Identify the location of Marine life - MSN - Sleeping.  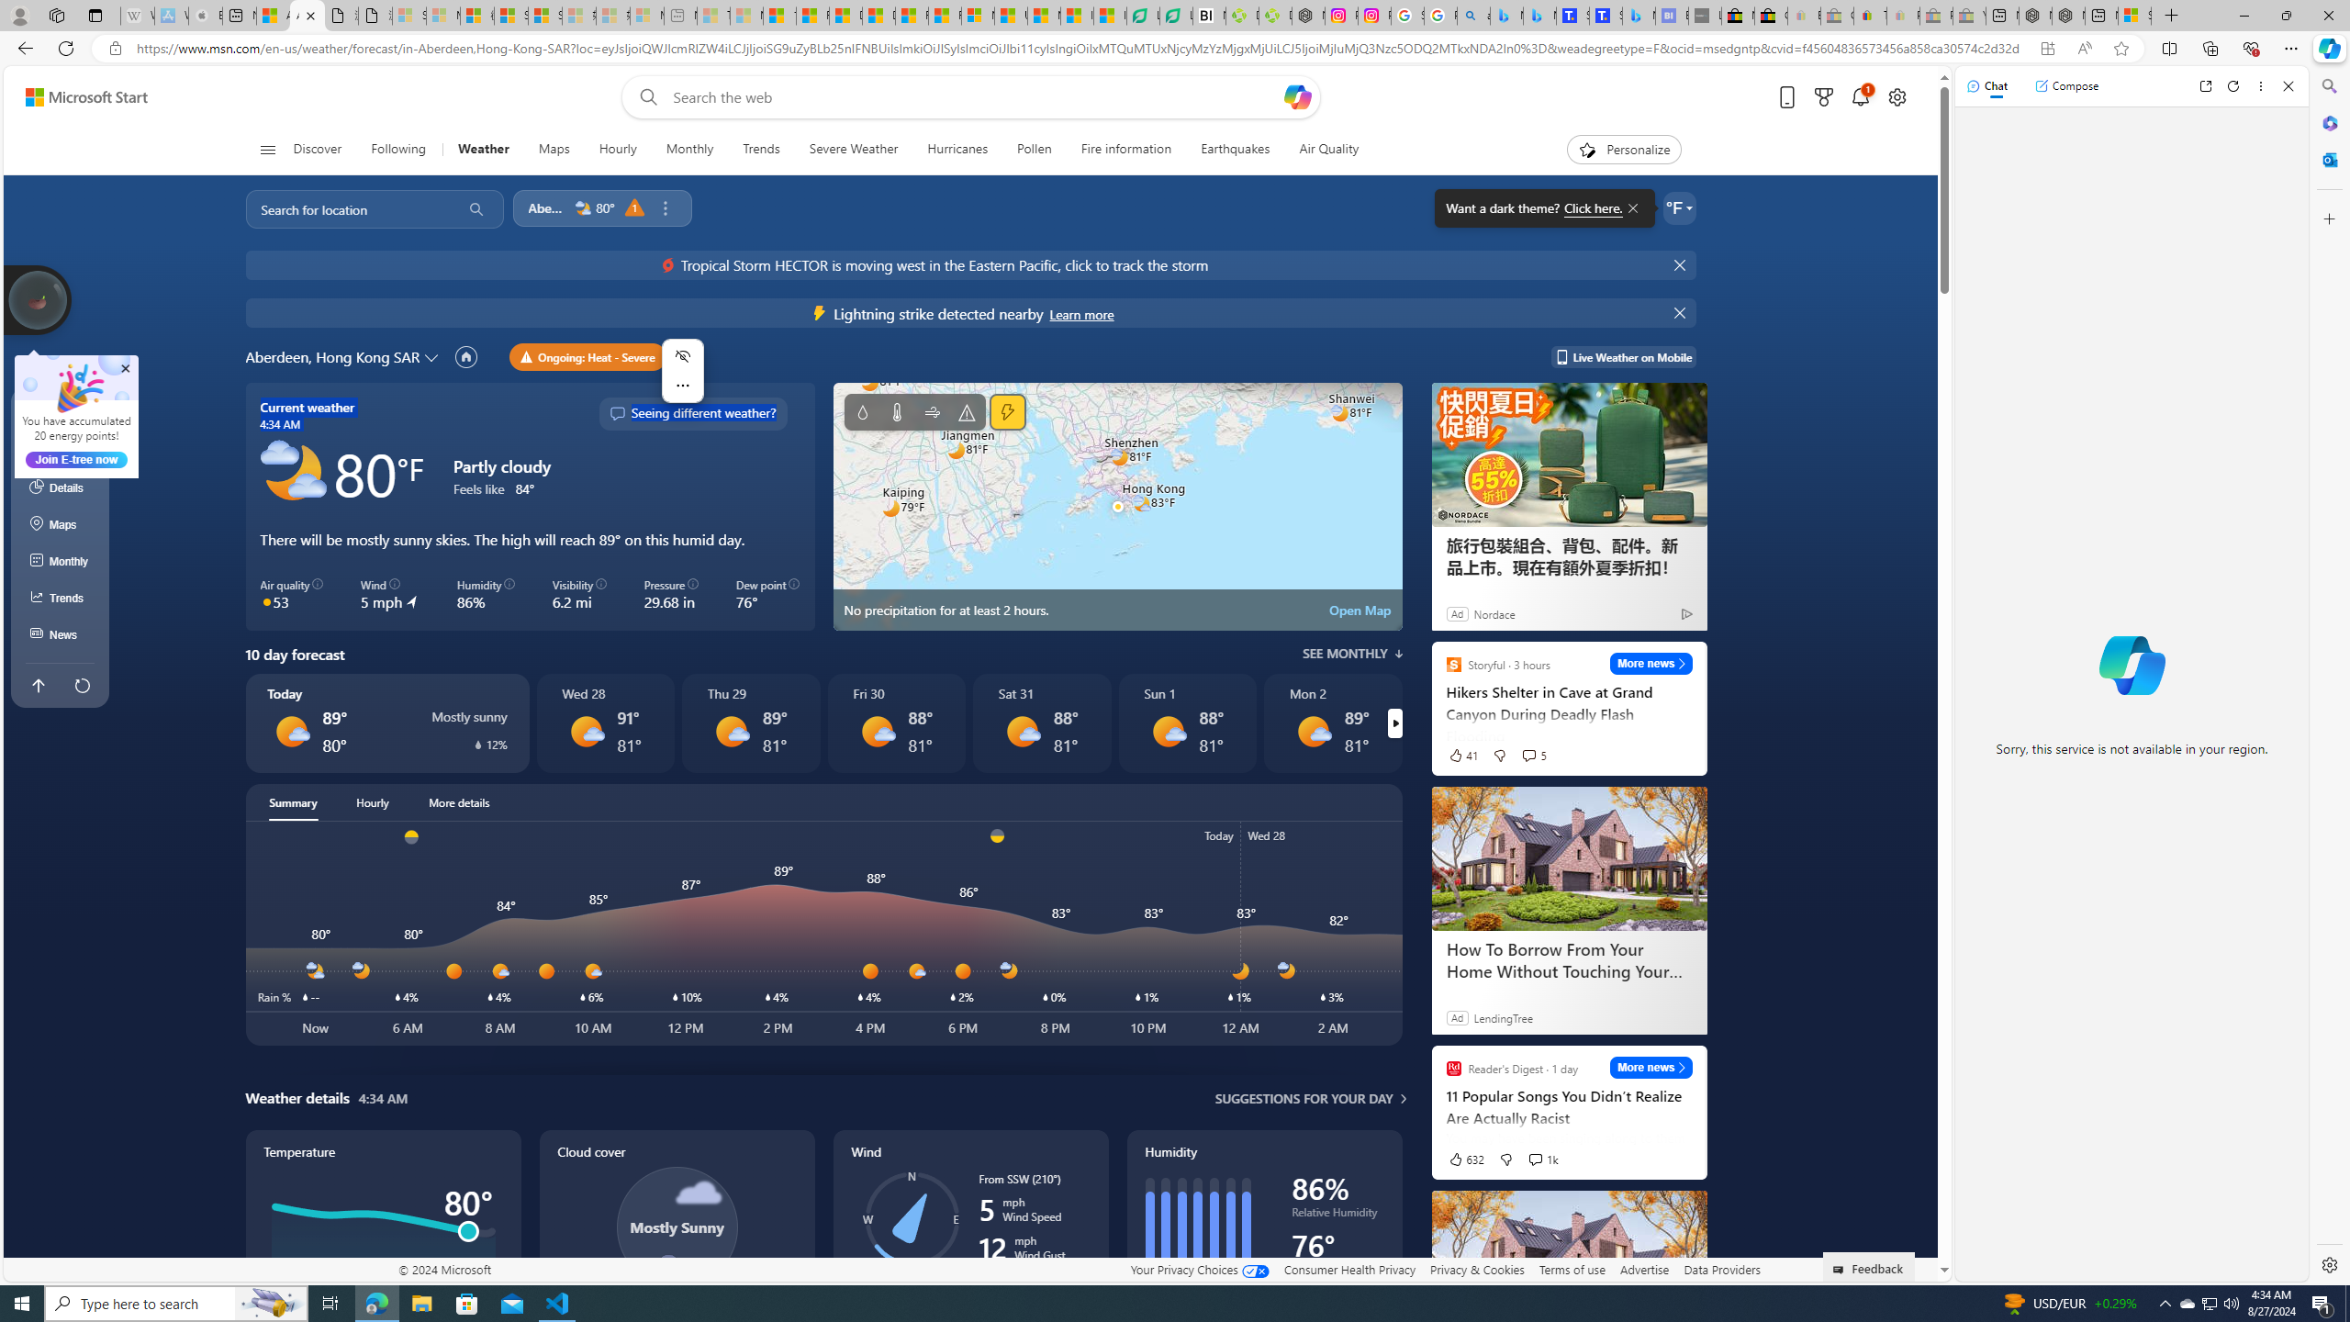
(745, 16).